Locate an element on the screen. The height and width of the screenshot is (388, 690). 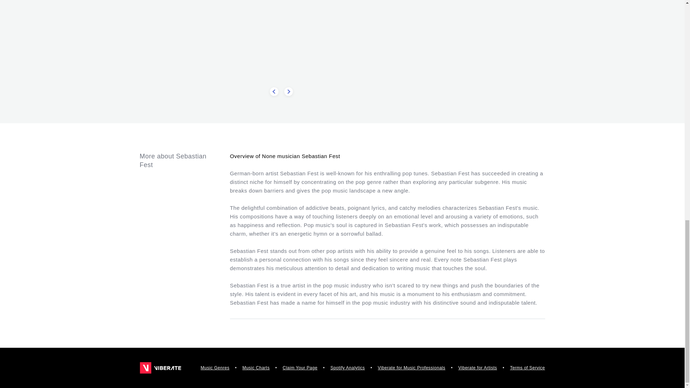
Claim Your Page is located at coordinates (300, 368).